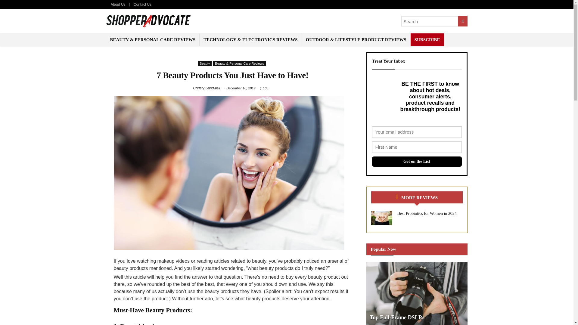 This screenshot has height=325, width=578. Describe the element at coordinates (417, 161) in the screenshot. I see `Get on the List` at that location.